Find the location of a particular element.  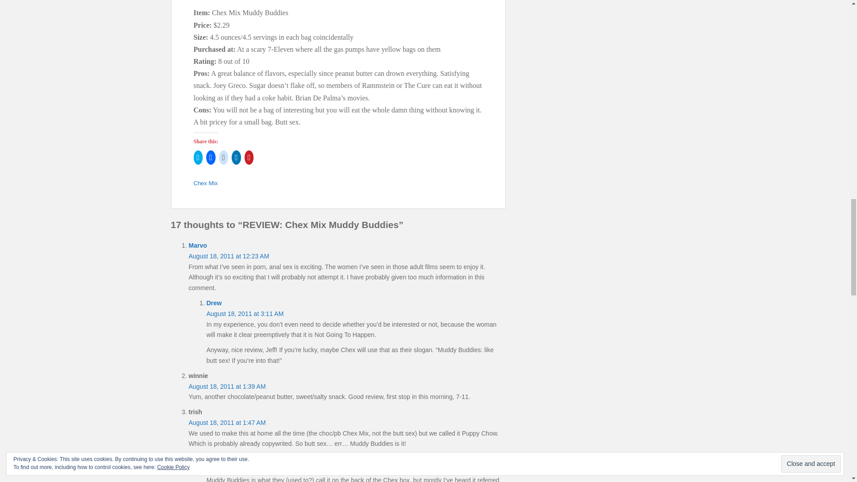

Marvo is located at coordinates (197, 245).